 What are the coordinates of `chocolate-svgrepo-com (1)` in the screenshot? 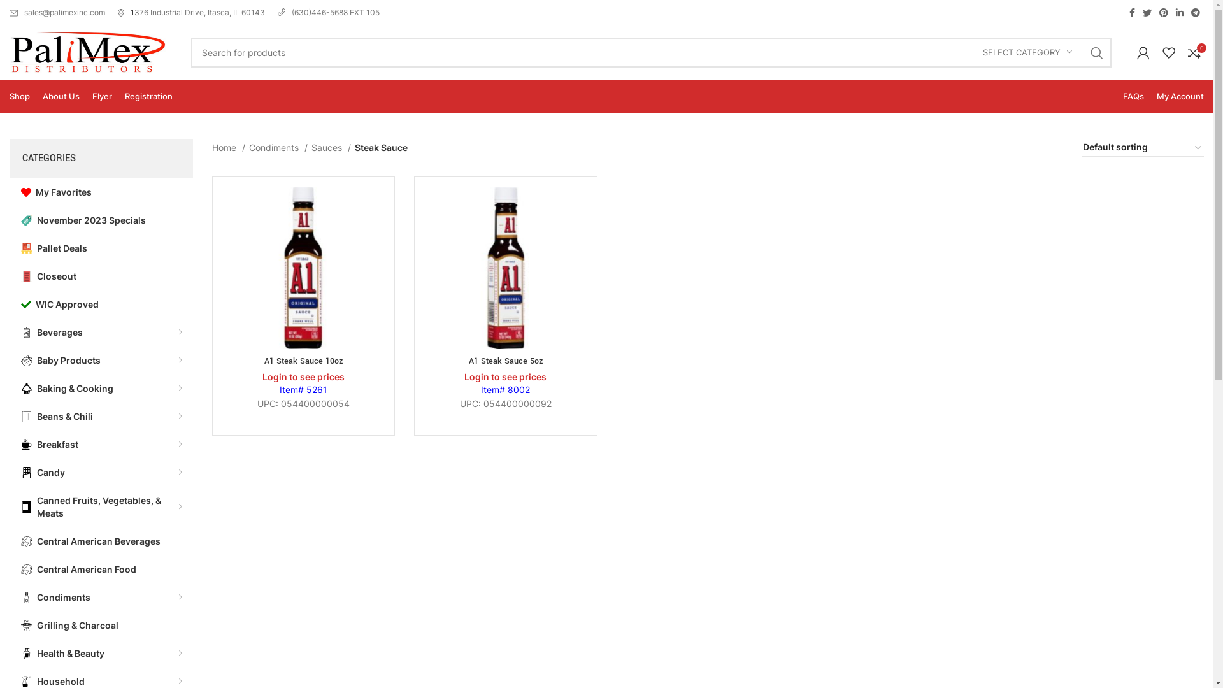 It's located at (27, 473).